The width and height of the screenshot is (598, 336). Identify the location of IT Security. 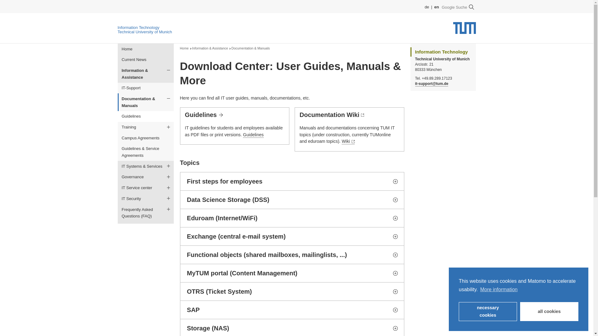
(146, 198).